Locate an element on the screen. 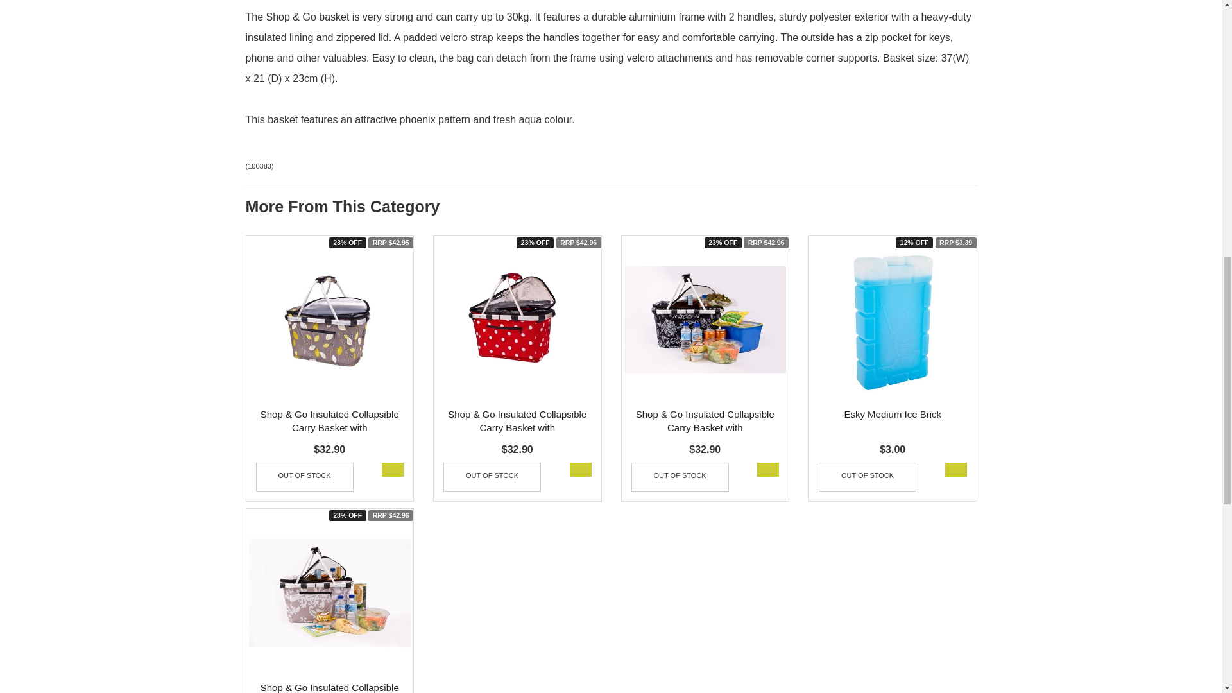 The image size is (1232, 693). Notify Me When Back In Stock is located at coordinates (304, 477).